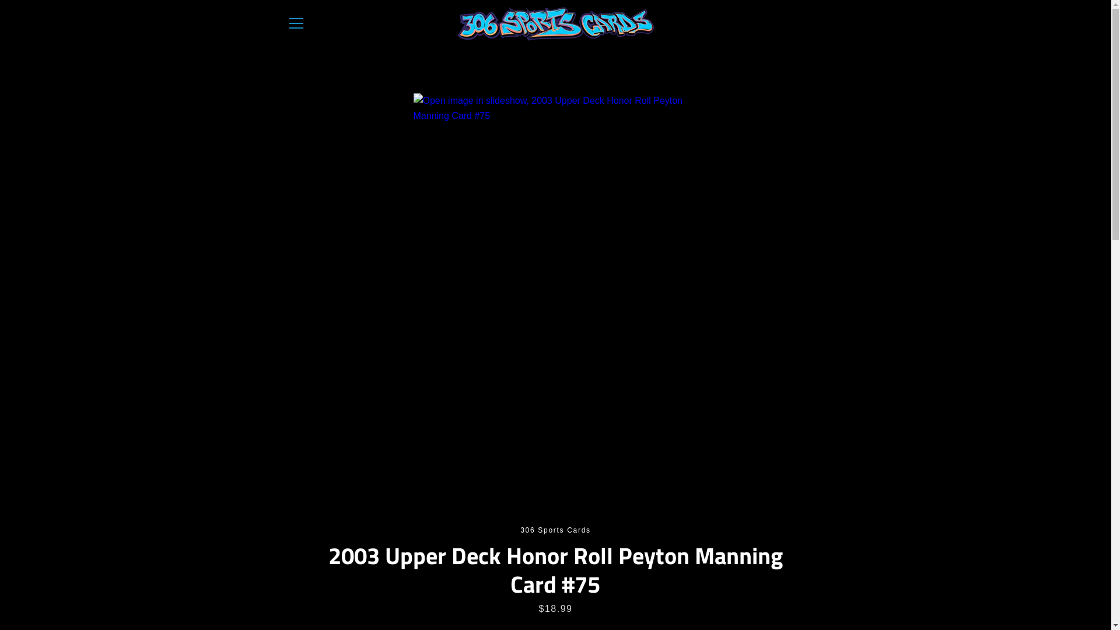 The width and height of the screenshot is (1120, 630). What do you see at coordinates (636, 534) in the screenshot?
I see `TERMS OF SERVICE` at bounding box center [636, 534].